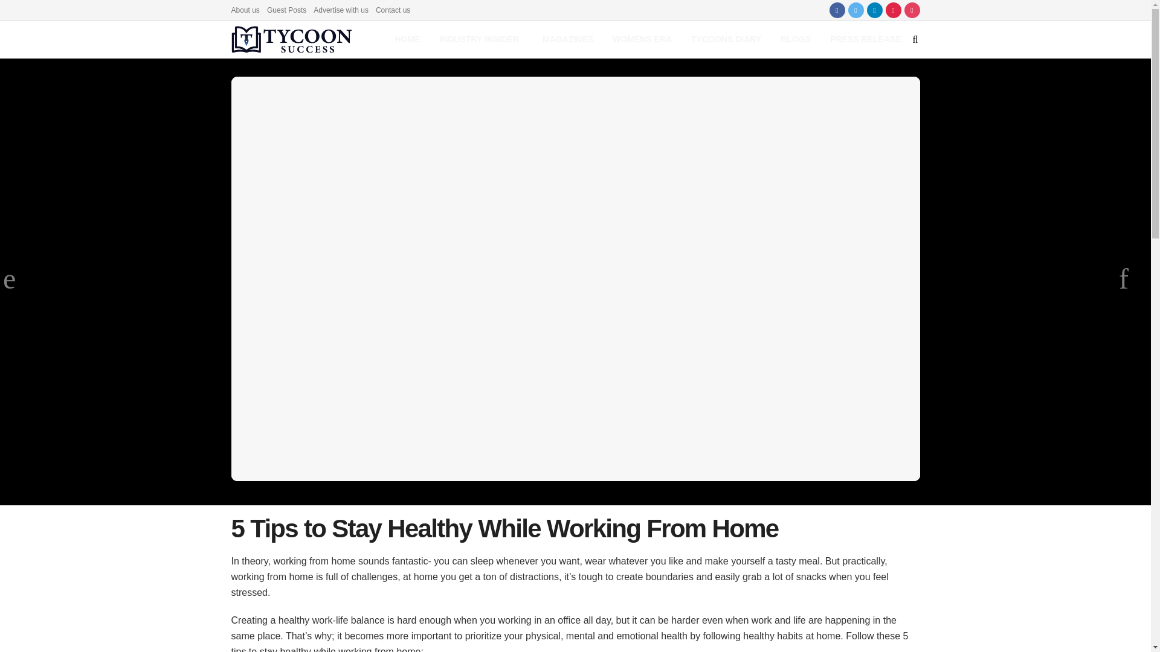 Image resolution: width=1160 pixels, height=652 pixels. What do you see at coordinates (407, 39) in the screenshot?
I see `HOME` at bounding box center [407, 39].